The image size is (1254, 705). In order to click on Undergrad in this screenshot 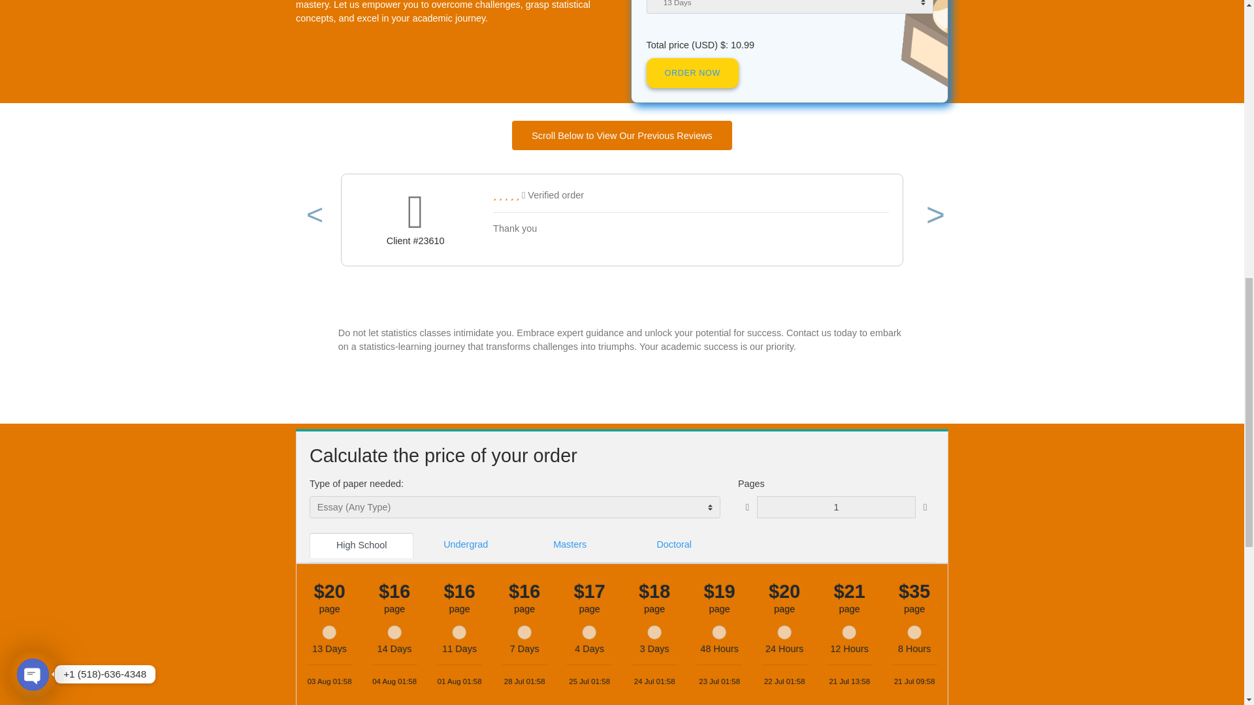, I will do `click(517, 684)`.